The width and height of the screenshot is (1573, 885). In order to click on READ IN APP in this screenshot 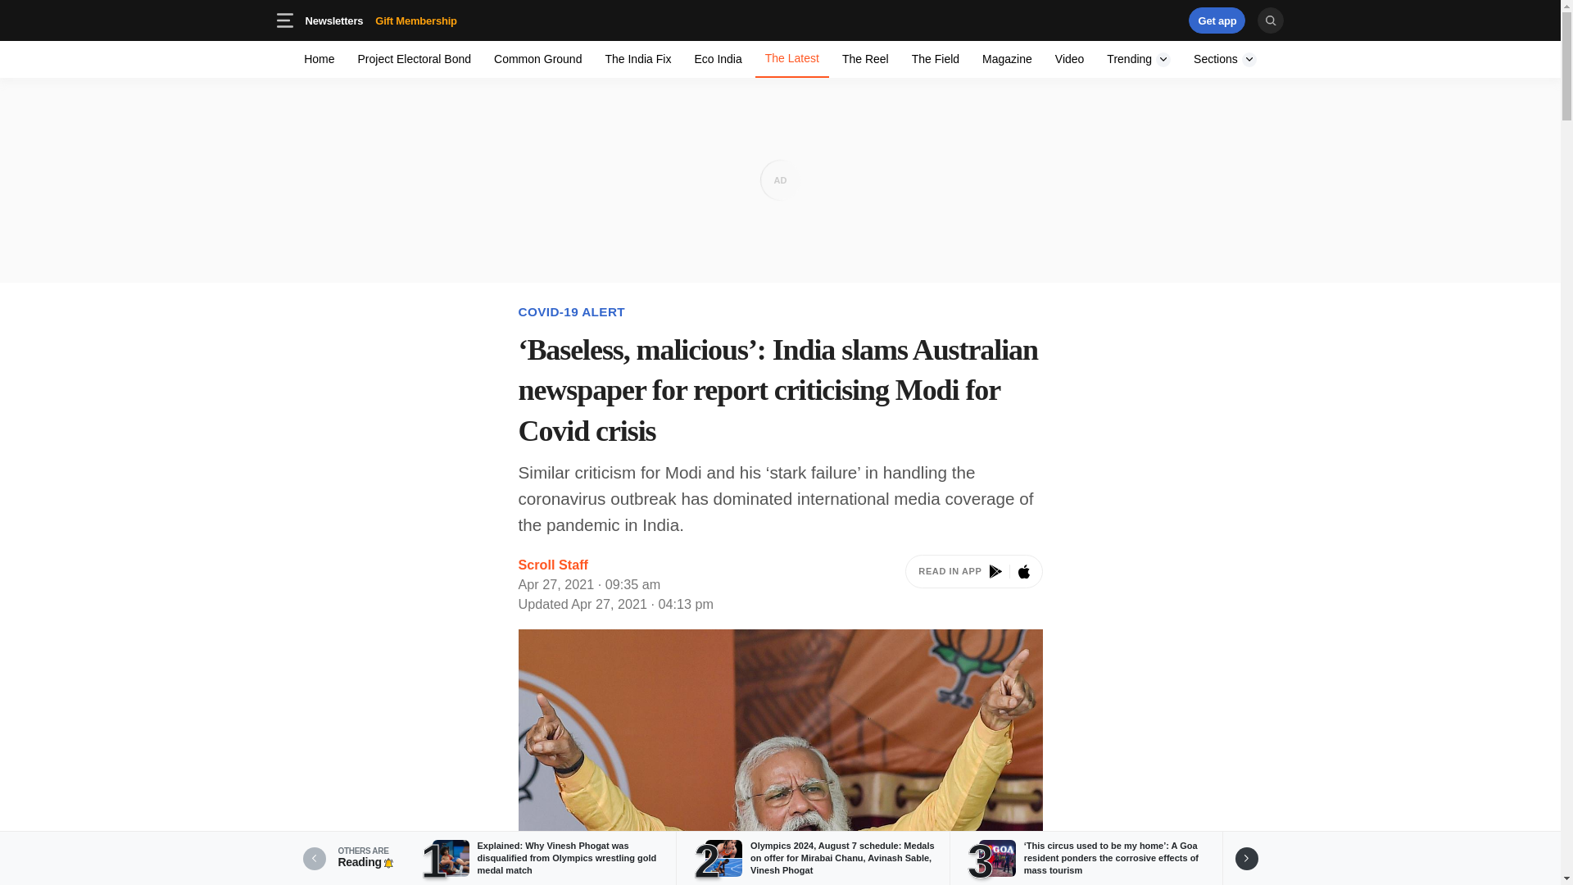, I will do `click(1117, 20)`.